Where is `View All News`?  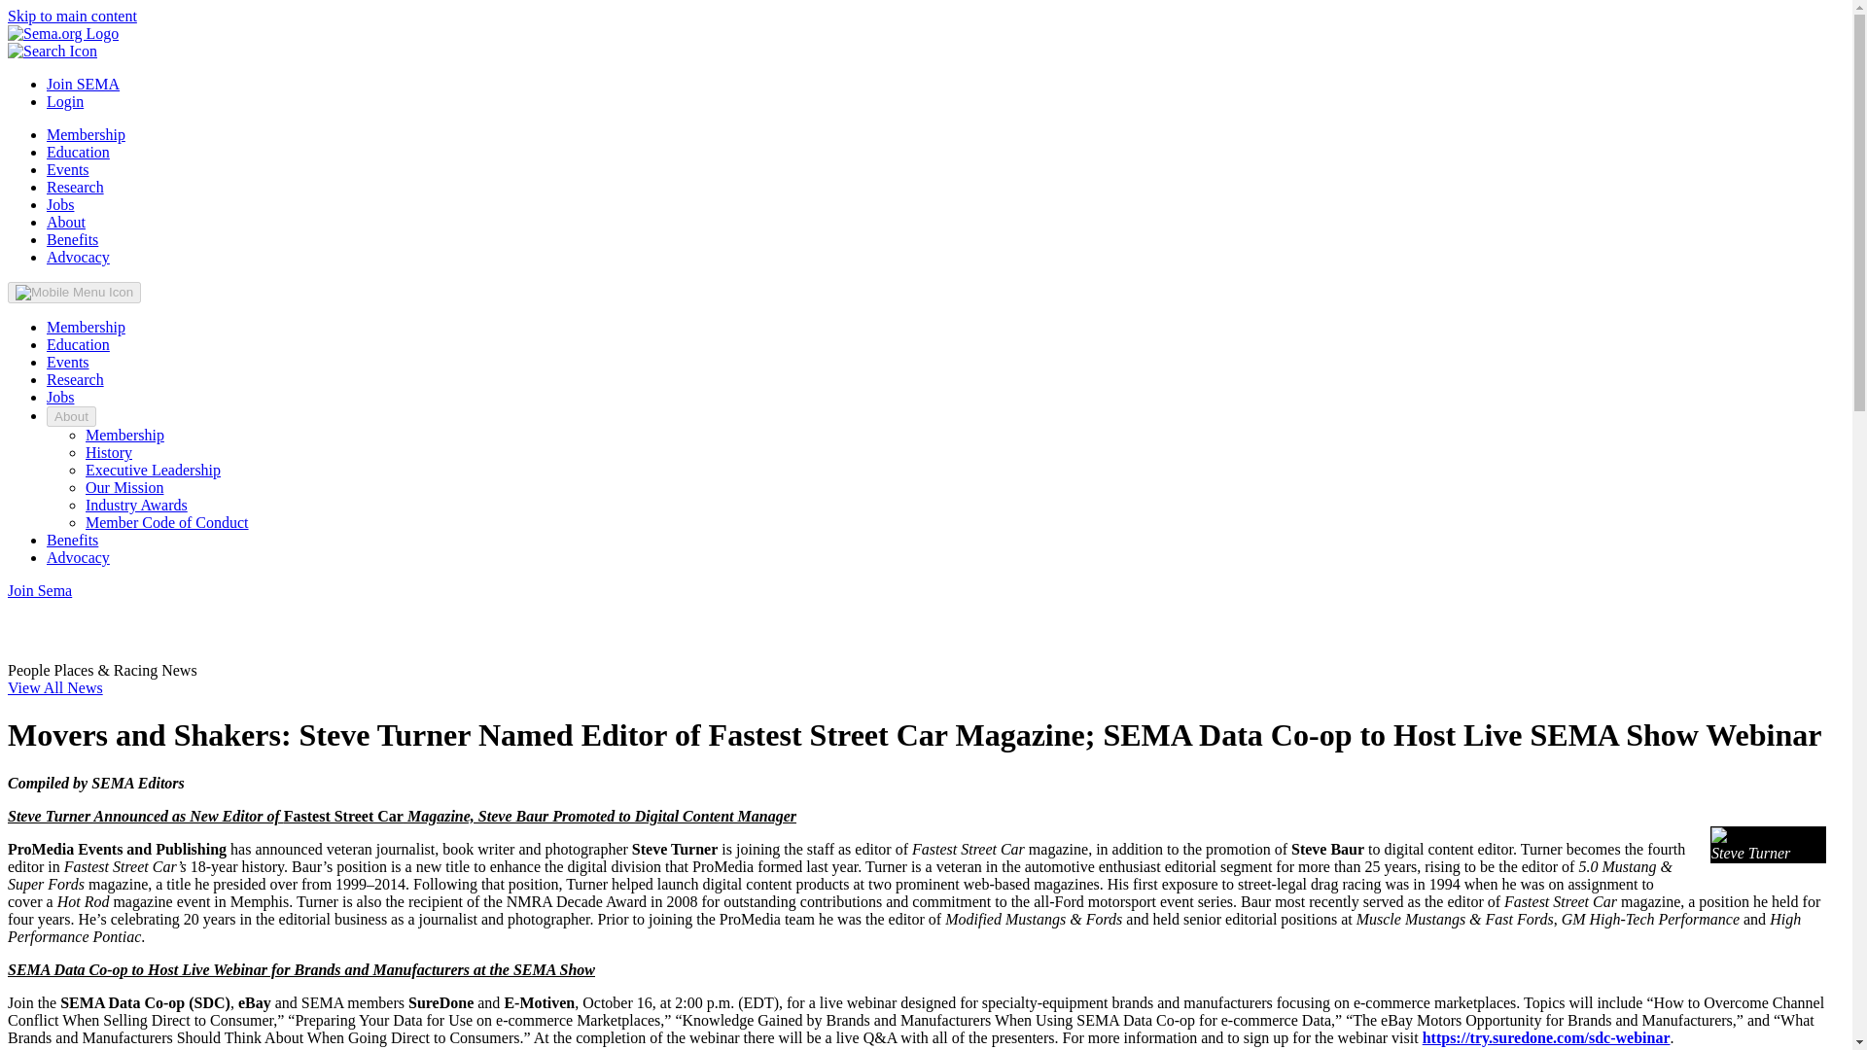 View All News is located at coordinates (54, 687).